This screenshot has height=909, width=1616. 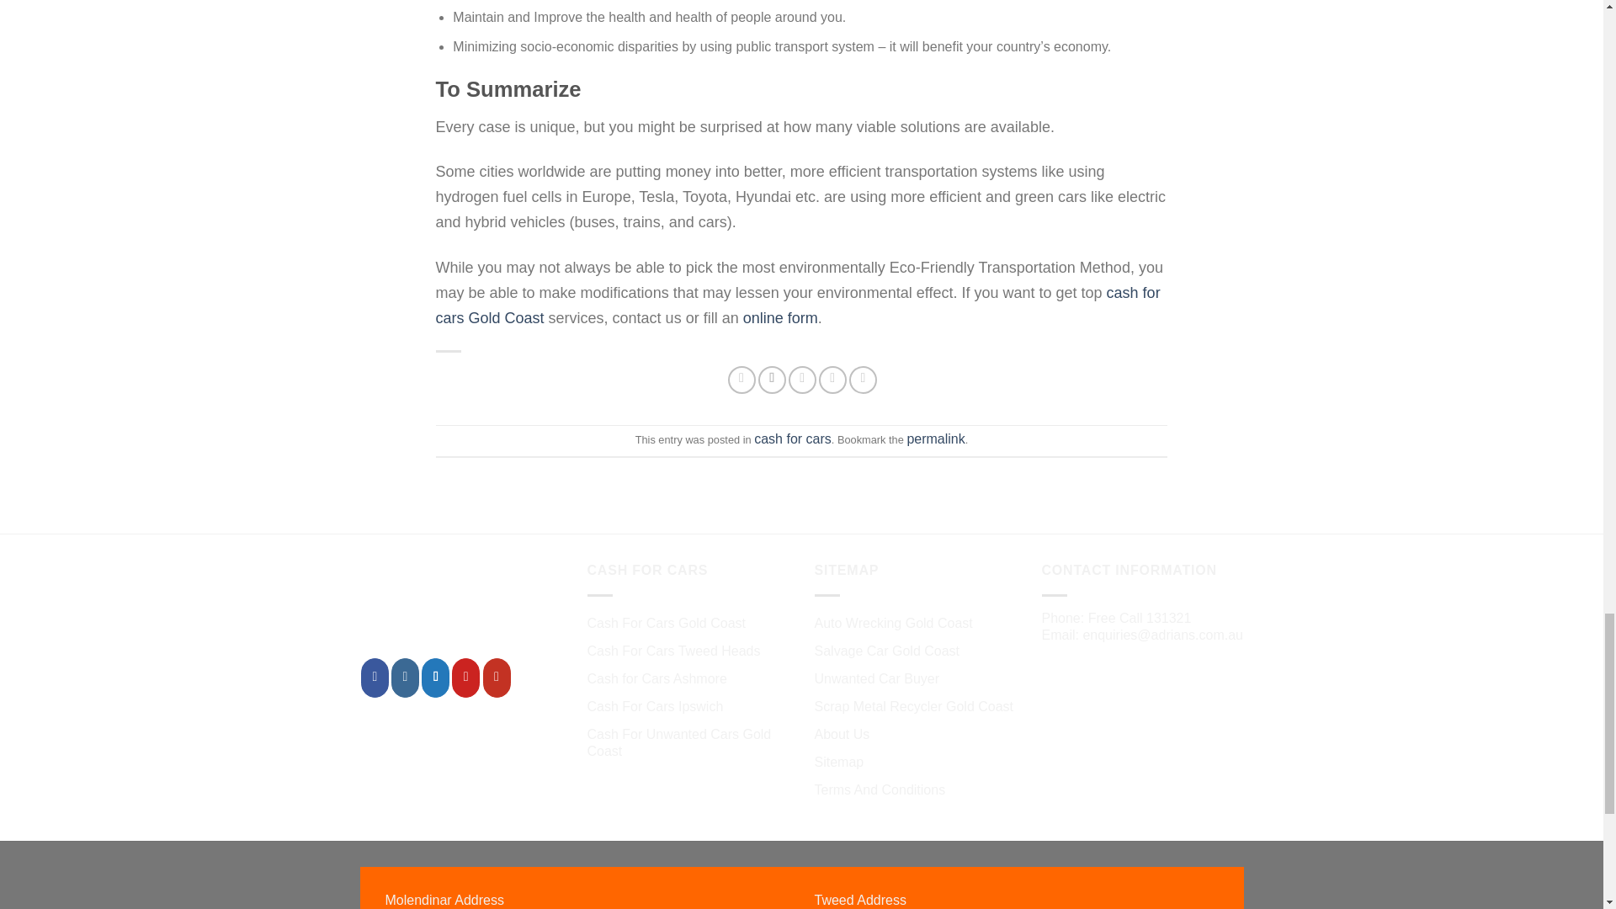 What do you see at coordinates (864, 380) in the screenshot?
I see `Share on LinkedIn` at bounding box center [864, 380].